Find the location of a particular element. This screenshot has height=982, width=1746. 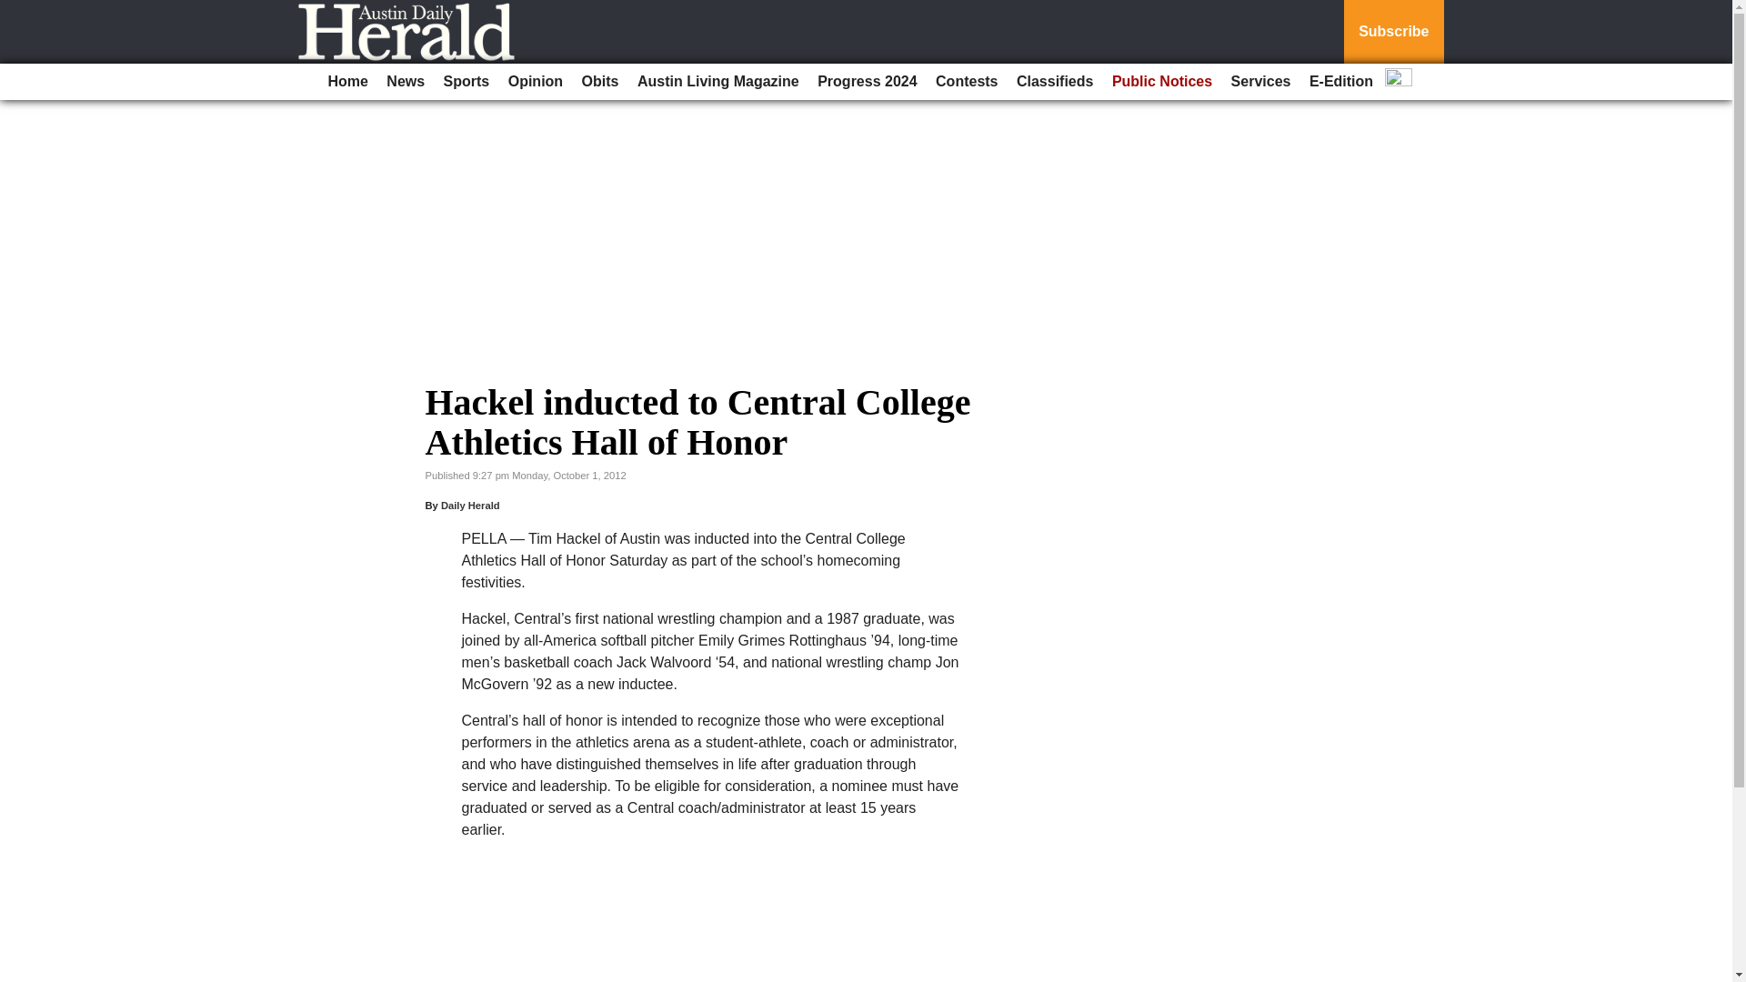

Subscribe is located at coordinates (1393, 32).